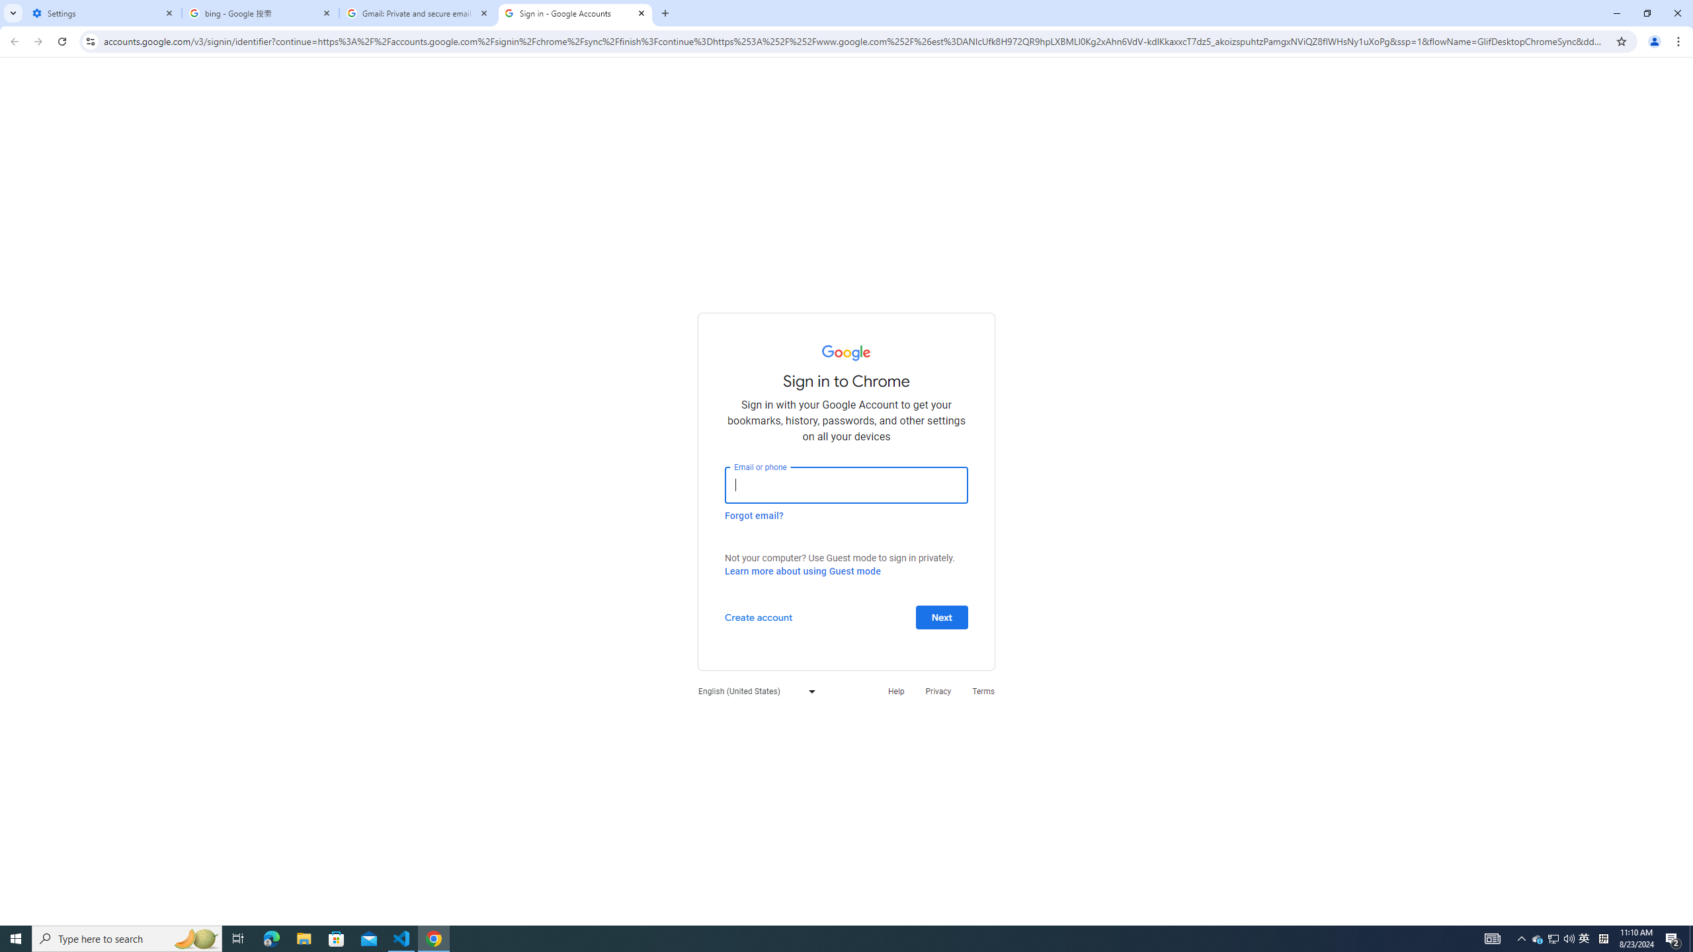  I want to click on English (United States), so click(753, 690).